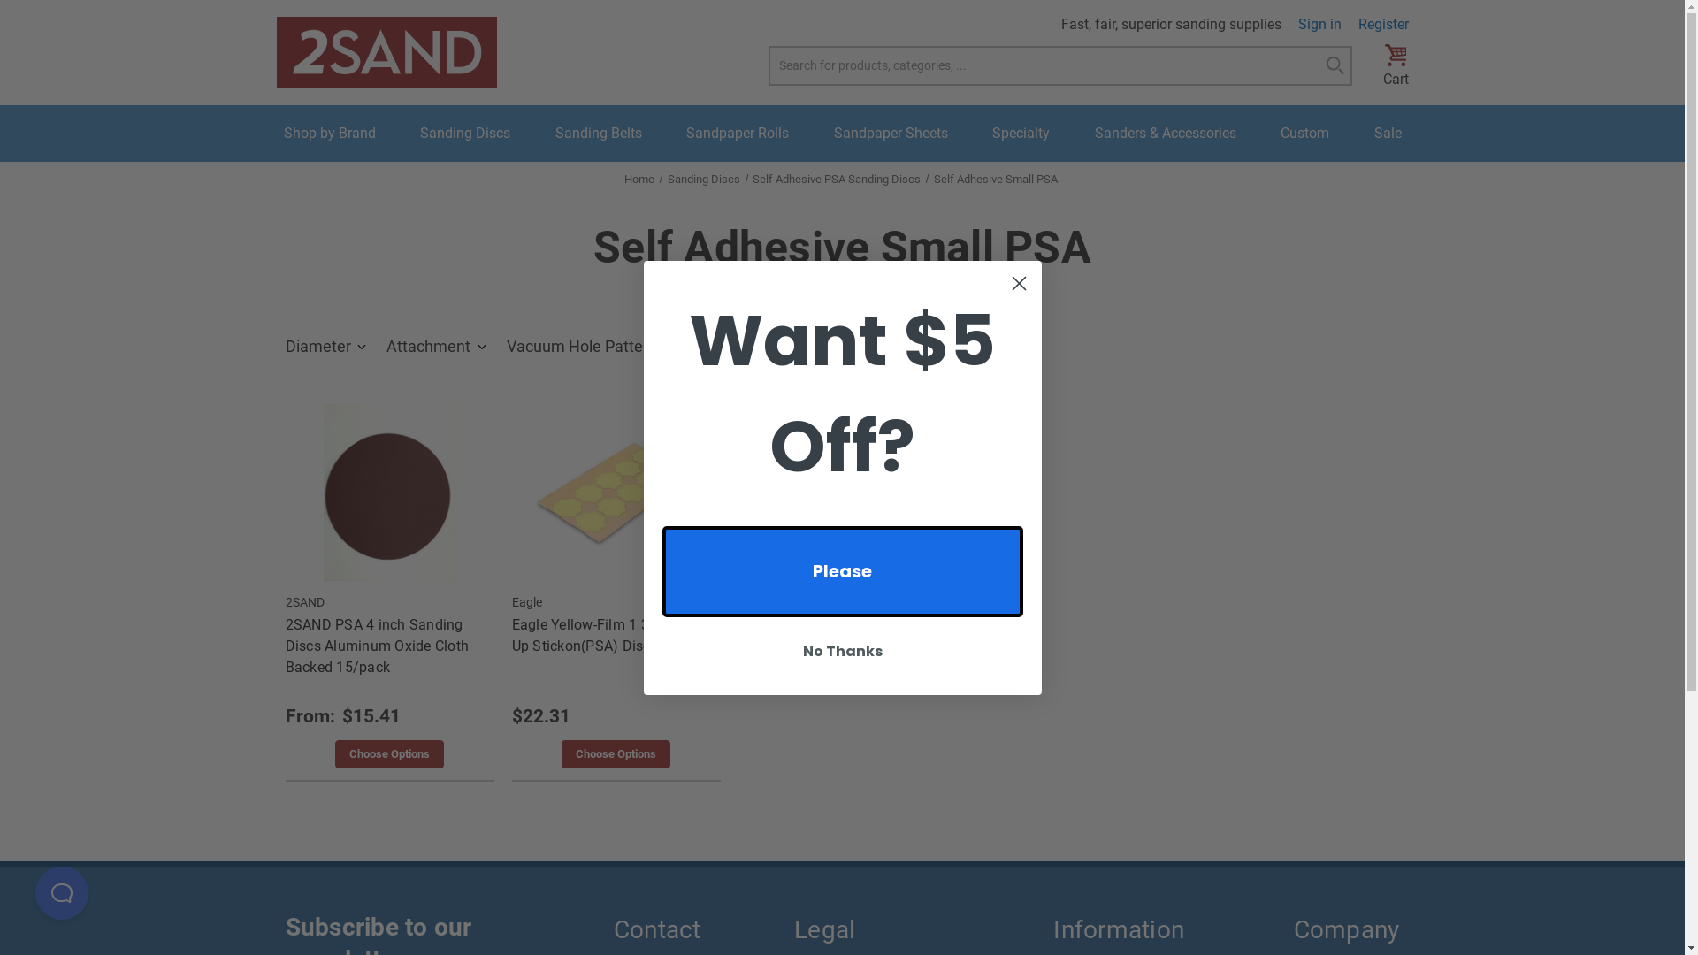 This screenshot has height=955, width=1698. What do you see at coordinates (1388, 134) in the screenshot?
I see `Sale` at bounding box center [1388, 134].